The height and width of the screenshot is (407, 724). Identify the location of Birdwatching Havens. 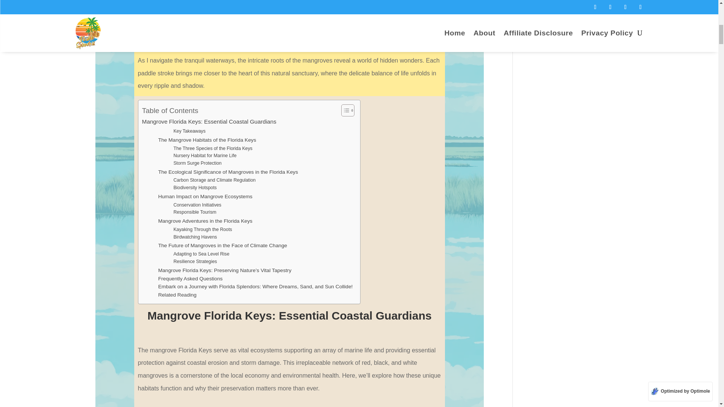
(195, 237).